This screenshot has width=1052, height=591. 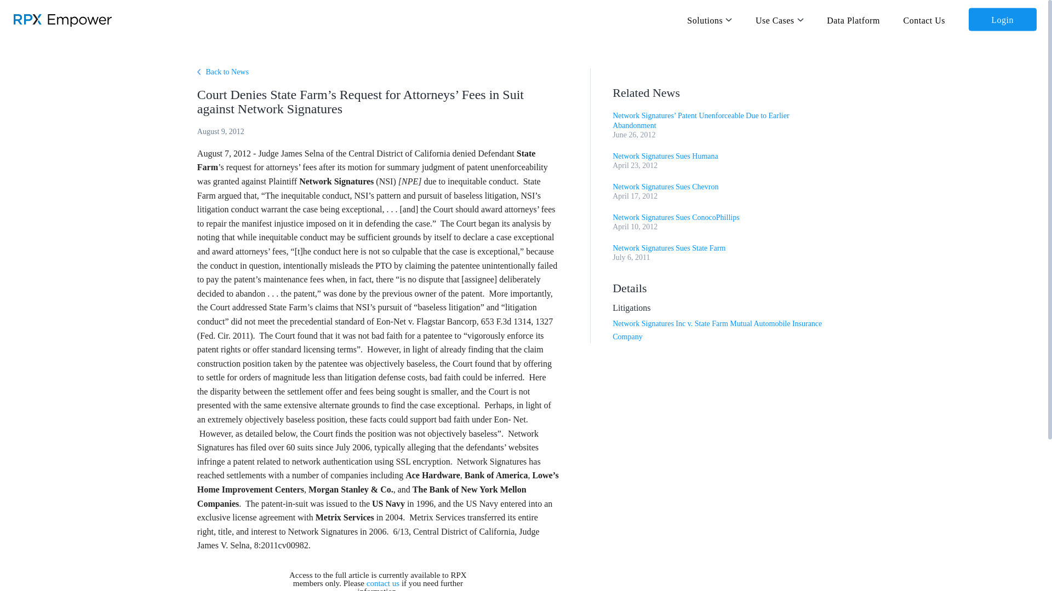 I want to click on Use Cases, so click(x=779, y=20).